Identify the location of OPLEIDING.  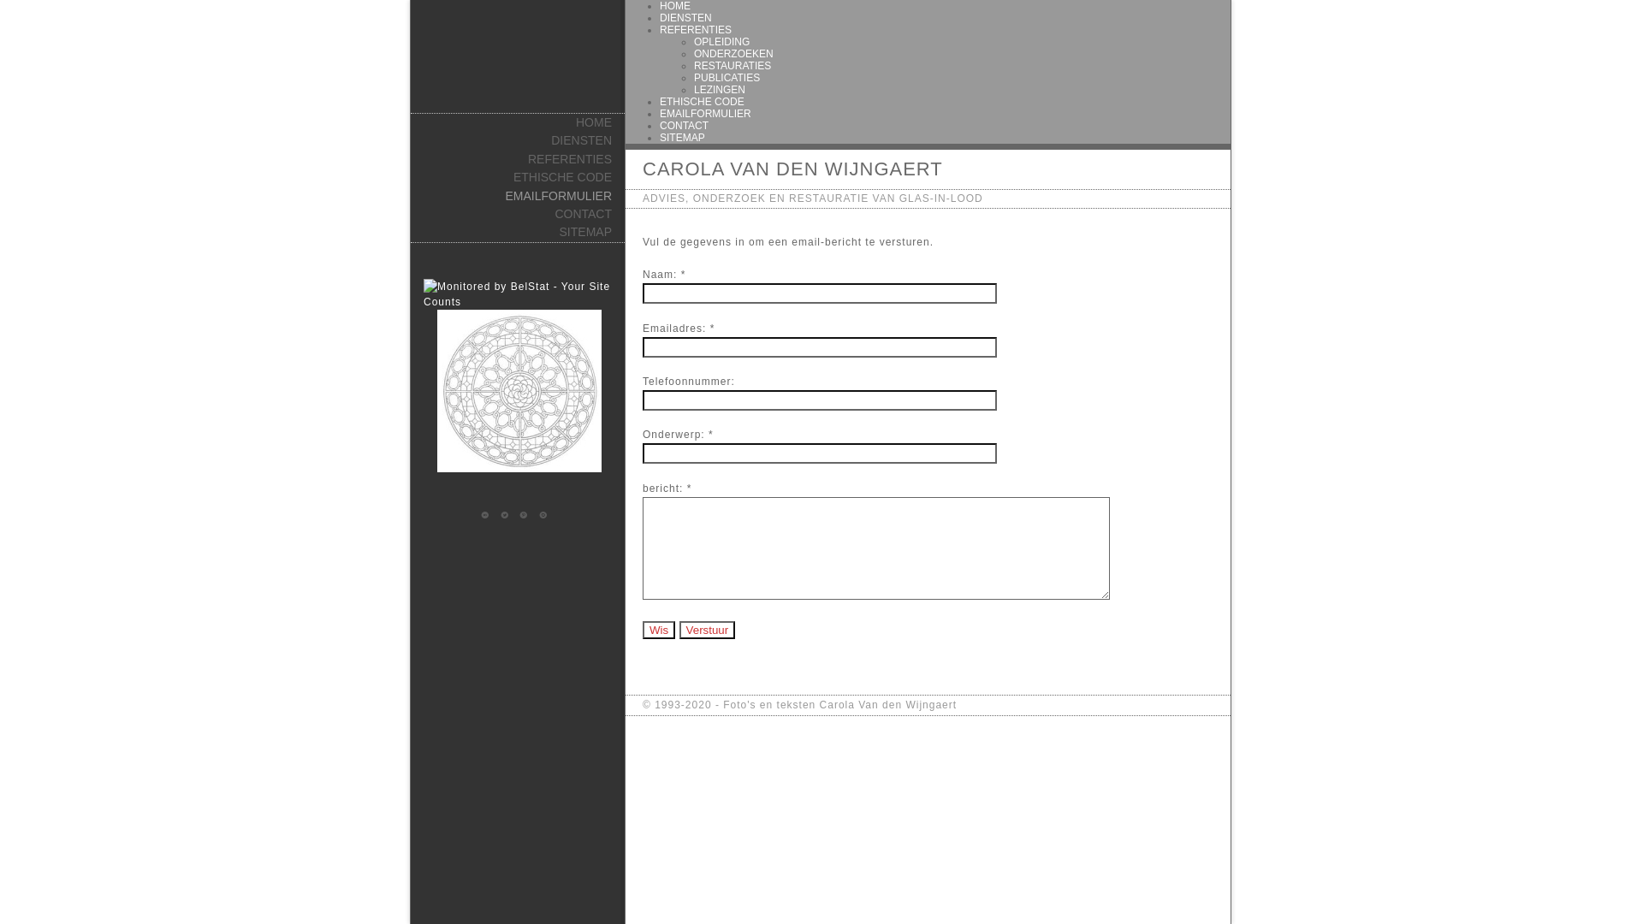
(722, 42).